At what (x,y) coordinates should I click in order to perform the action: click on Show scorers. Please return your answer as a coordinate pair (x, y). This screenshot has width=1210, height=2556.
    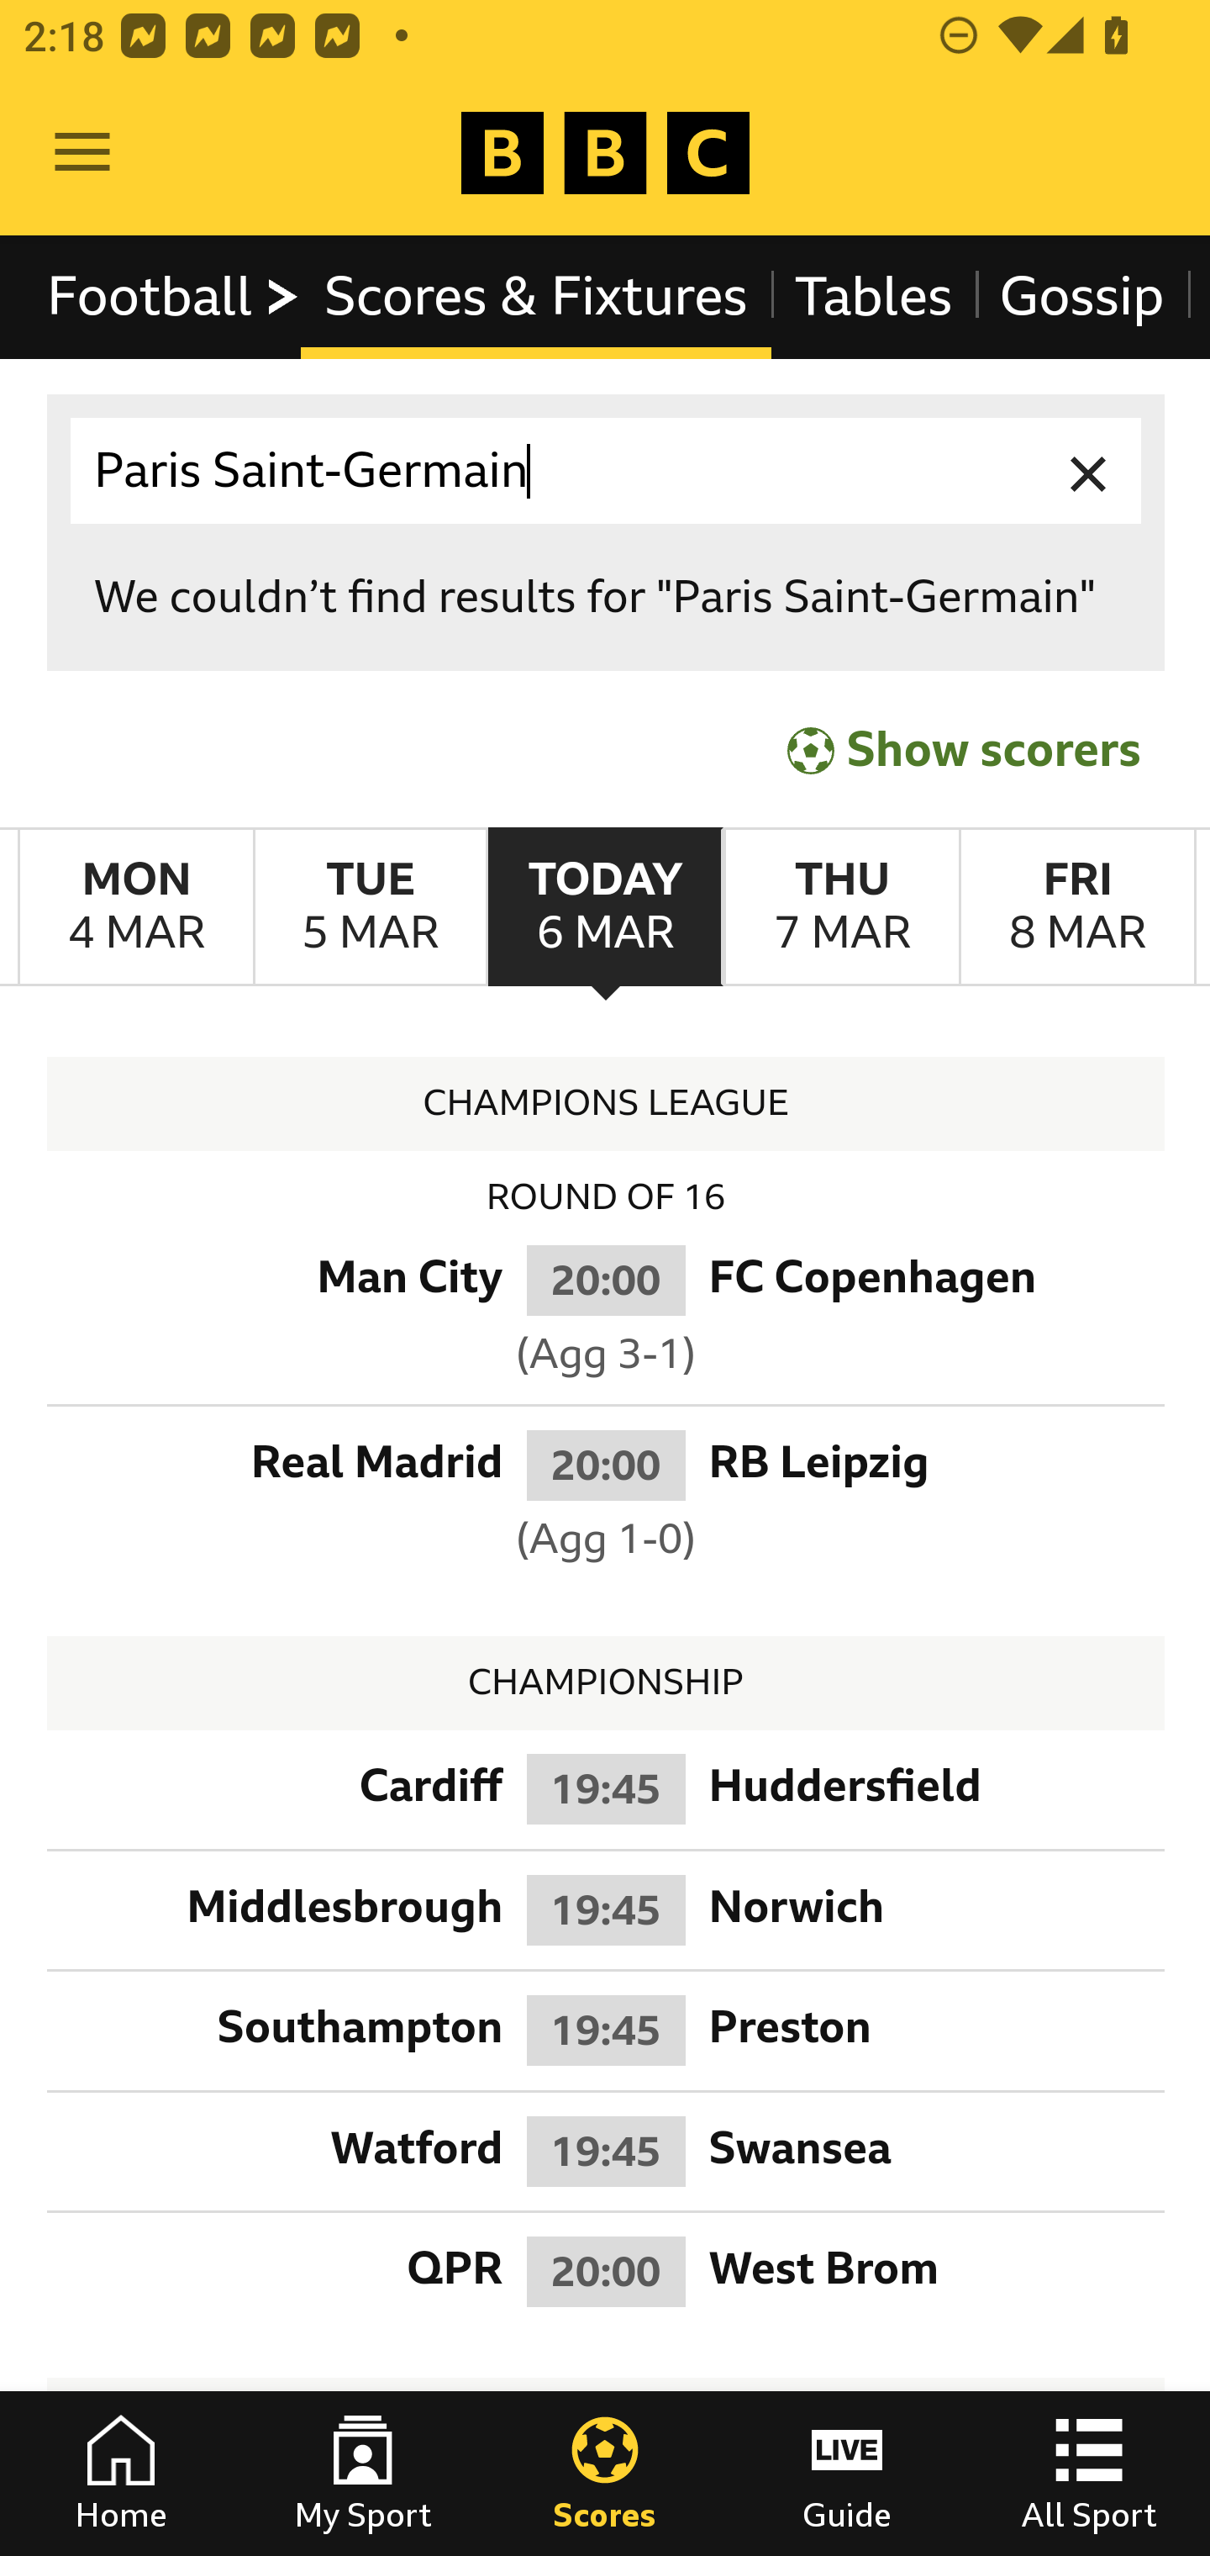
    Looking at the image, I should click on (964, 750).